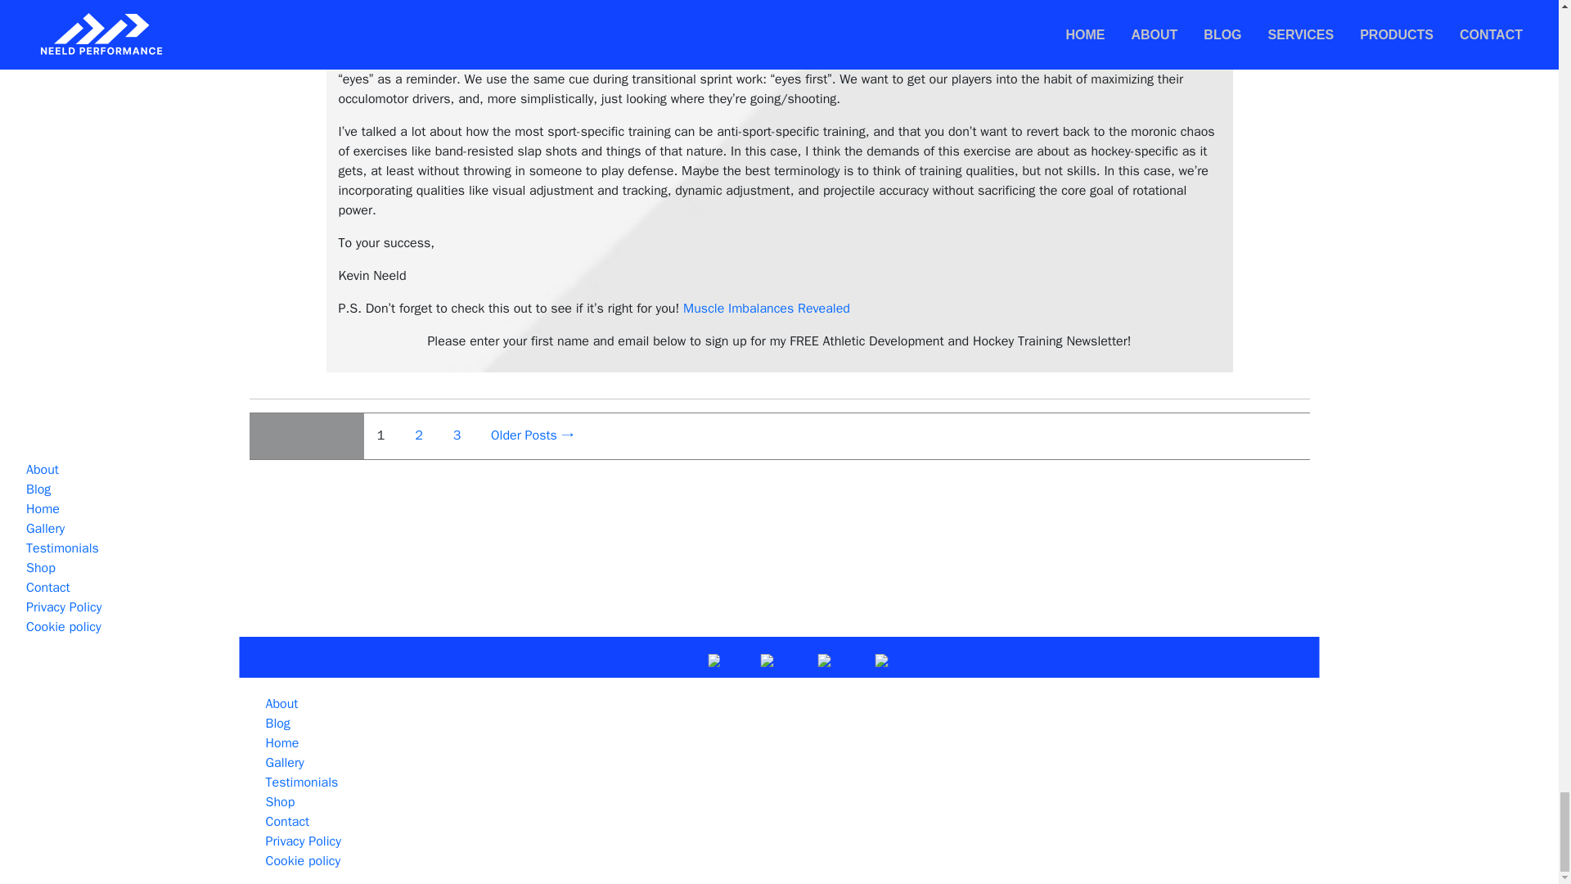  Describe the element at coordinates (43, 509) in the screenshot. I see `Home` at that location.